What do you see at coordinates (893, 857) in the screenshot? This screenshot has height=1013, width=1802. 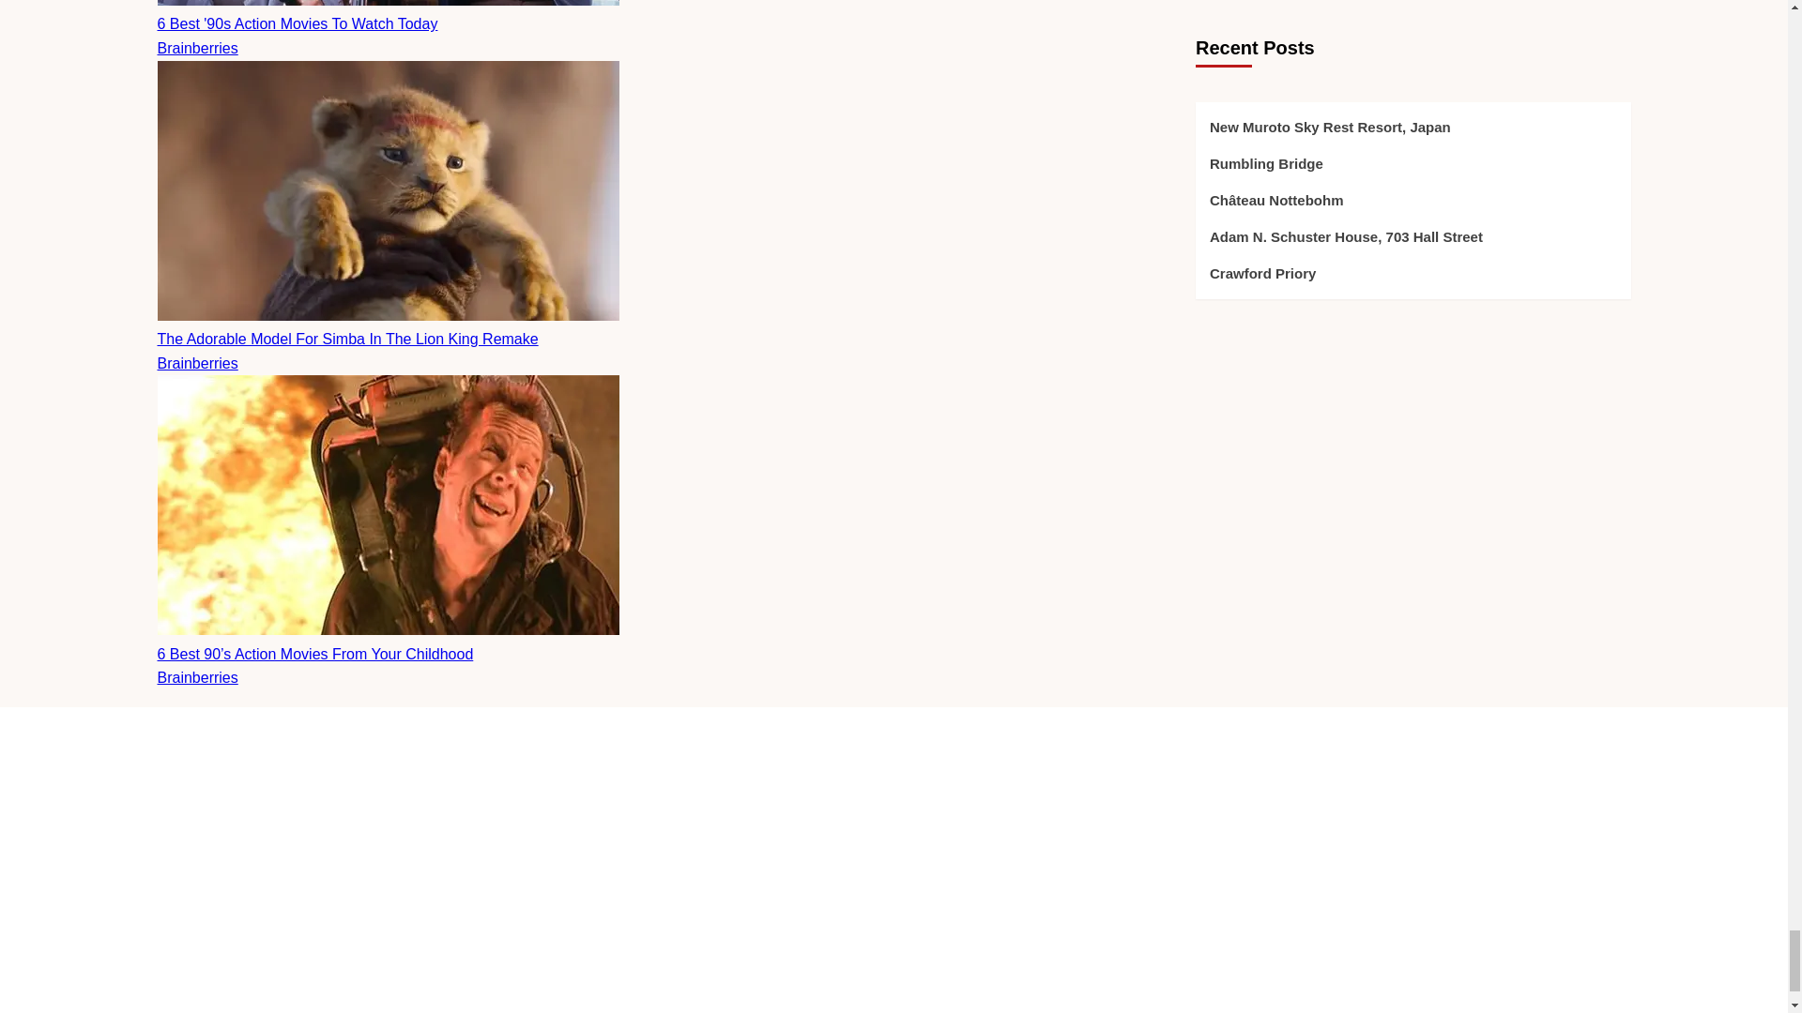 I see `New Muroto Sky Rest Resort, Japan` at bounding box center [893, 857].